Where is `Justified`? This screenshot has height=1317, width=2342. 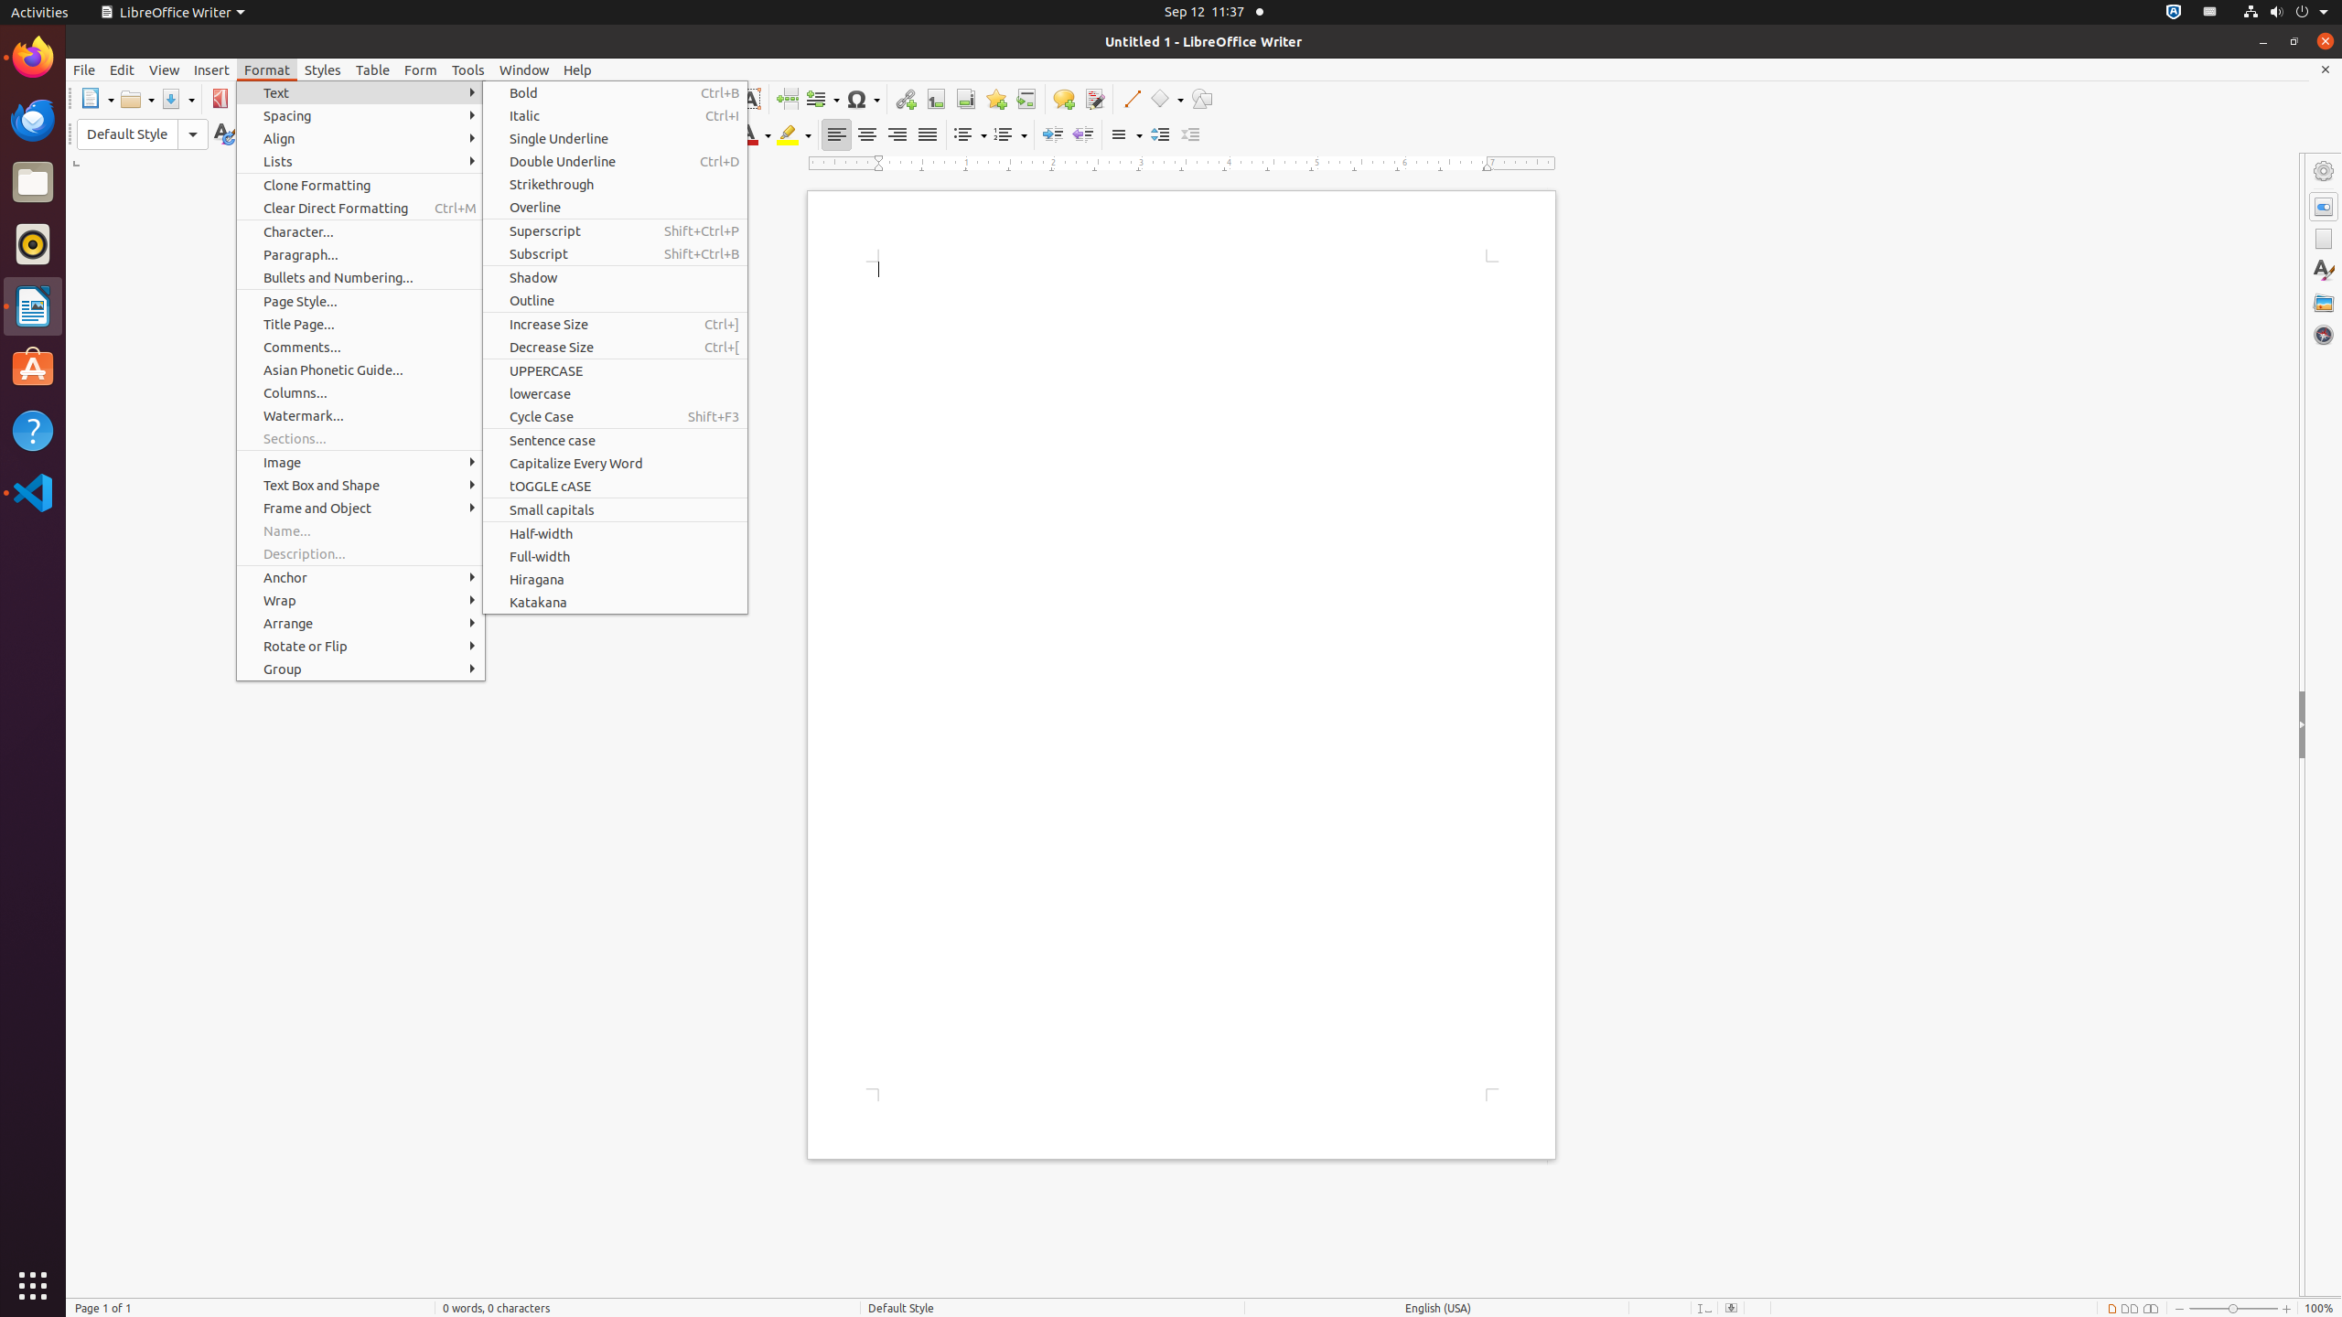 Justified is located at coordinates (928, 135).